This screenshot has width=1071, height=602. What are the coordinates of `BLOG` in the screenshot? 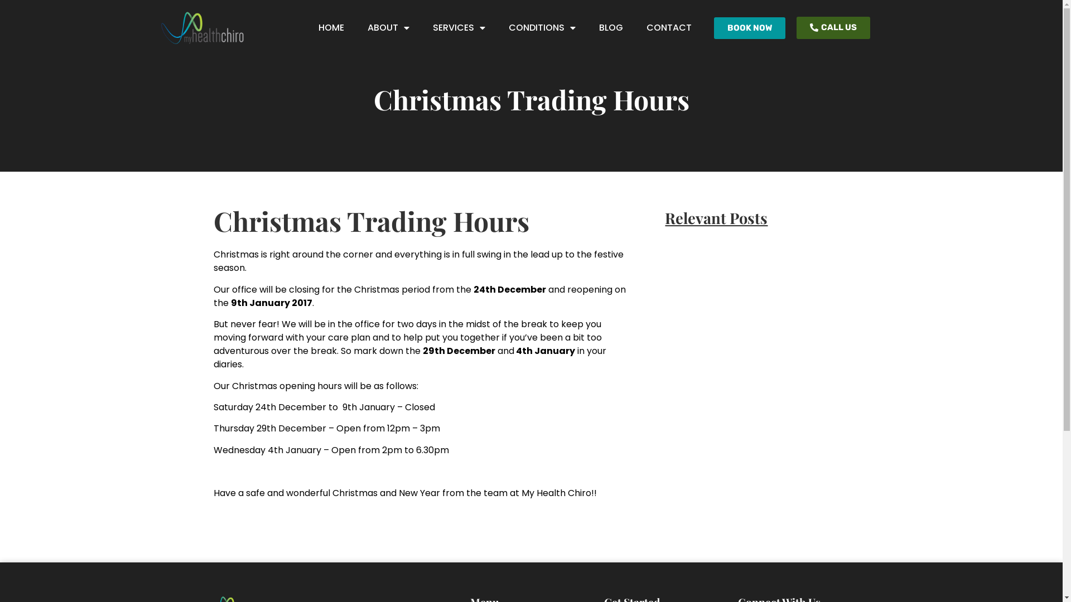 It's located at (611, 28).